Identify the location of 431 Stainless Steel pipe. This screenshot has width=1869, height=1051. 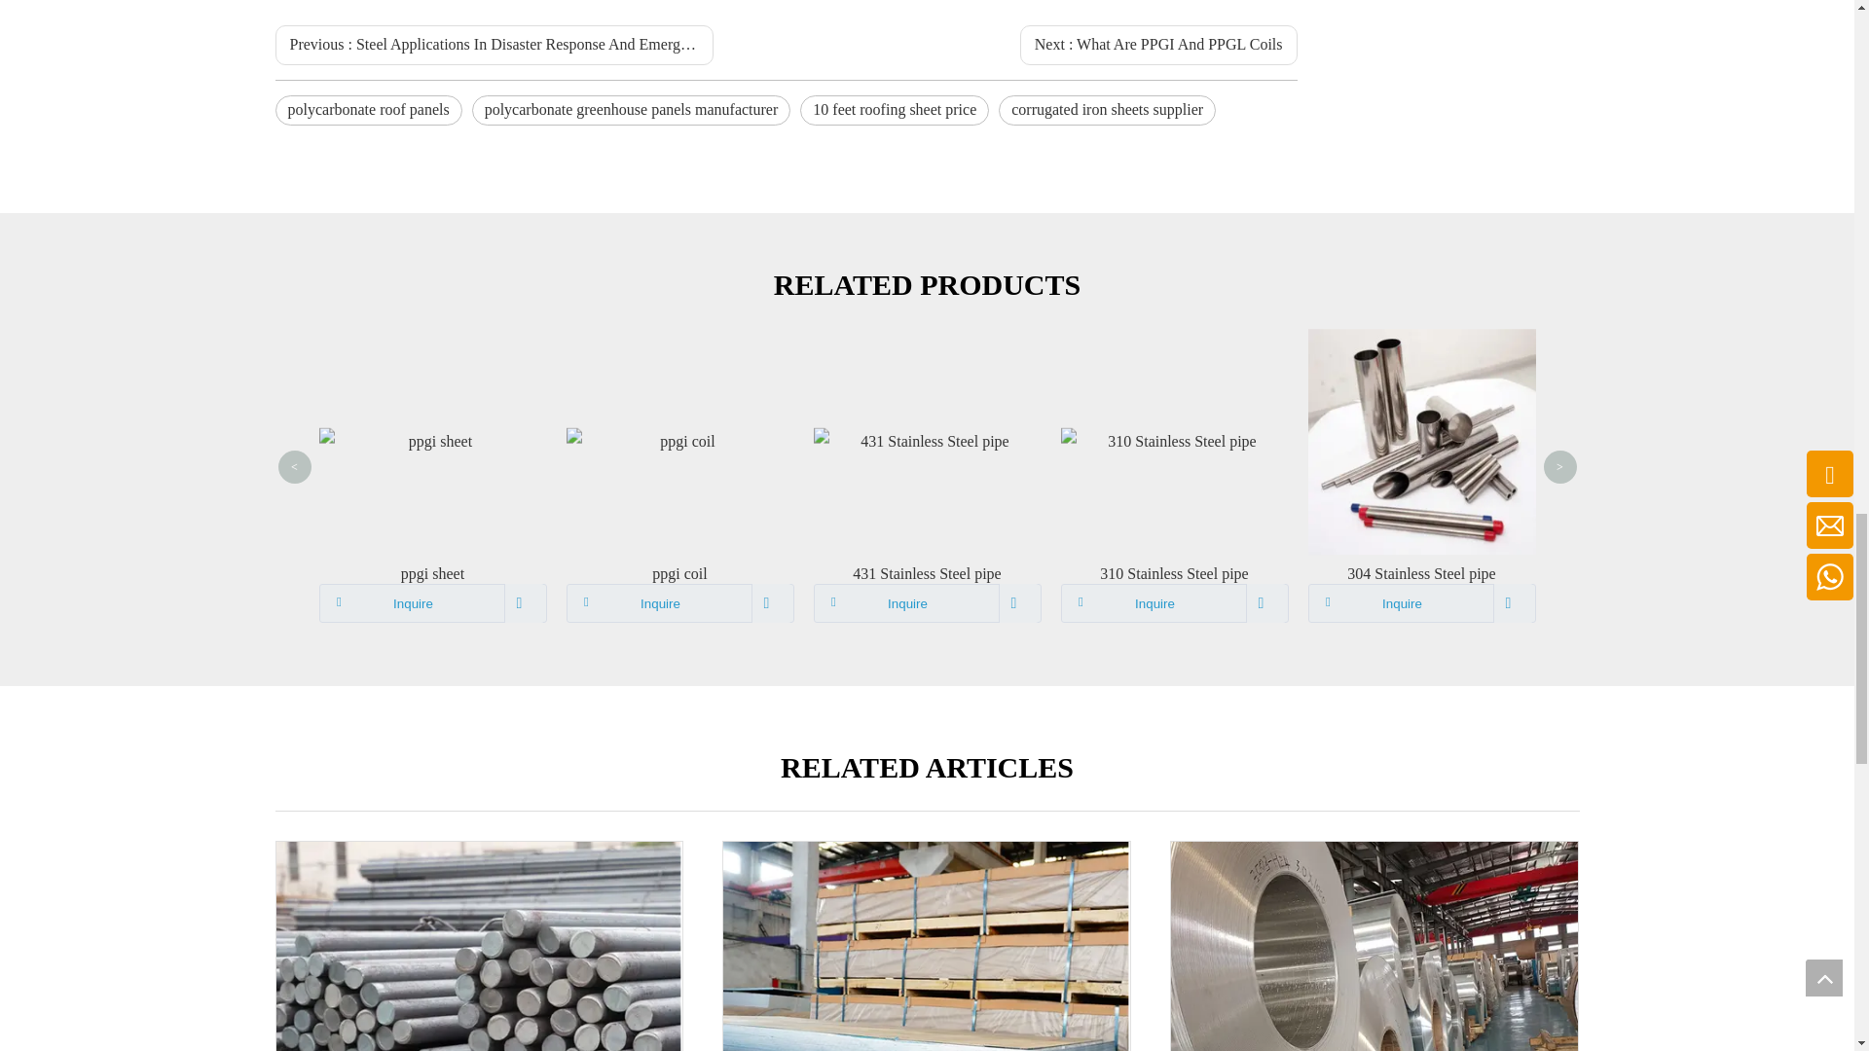
(927, 574).